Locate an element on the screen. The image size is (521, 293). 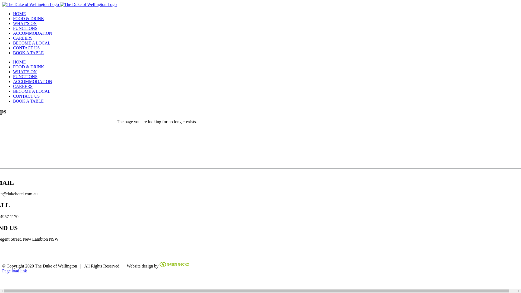
CONTACT US is located at coordinates (26, 48).